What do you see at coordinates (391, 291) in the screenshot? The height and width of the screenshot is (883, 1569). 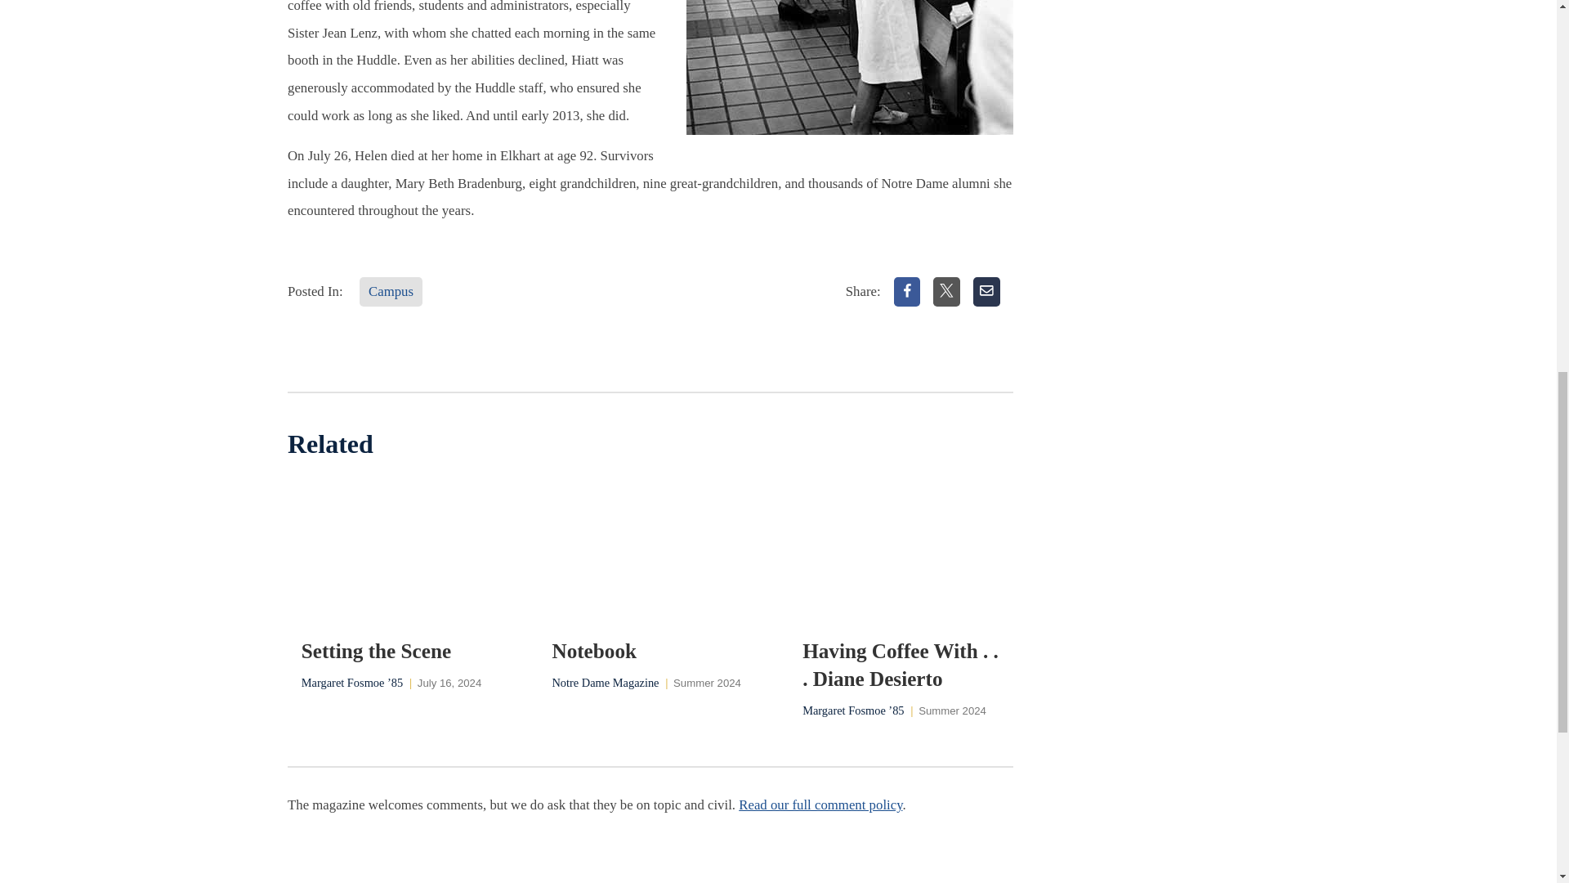 I see `Campus` at bounding box center [391, 291].